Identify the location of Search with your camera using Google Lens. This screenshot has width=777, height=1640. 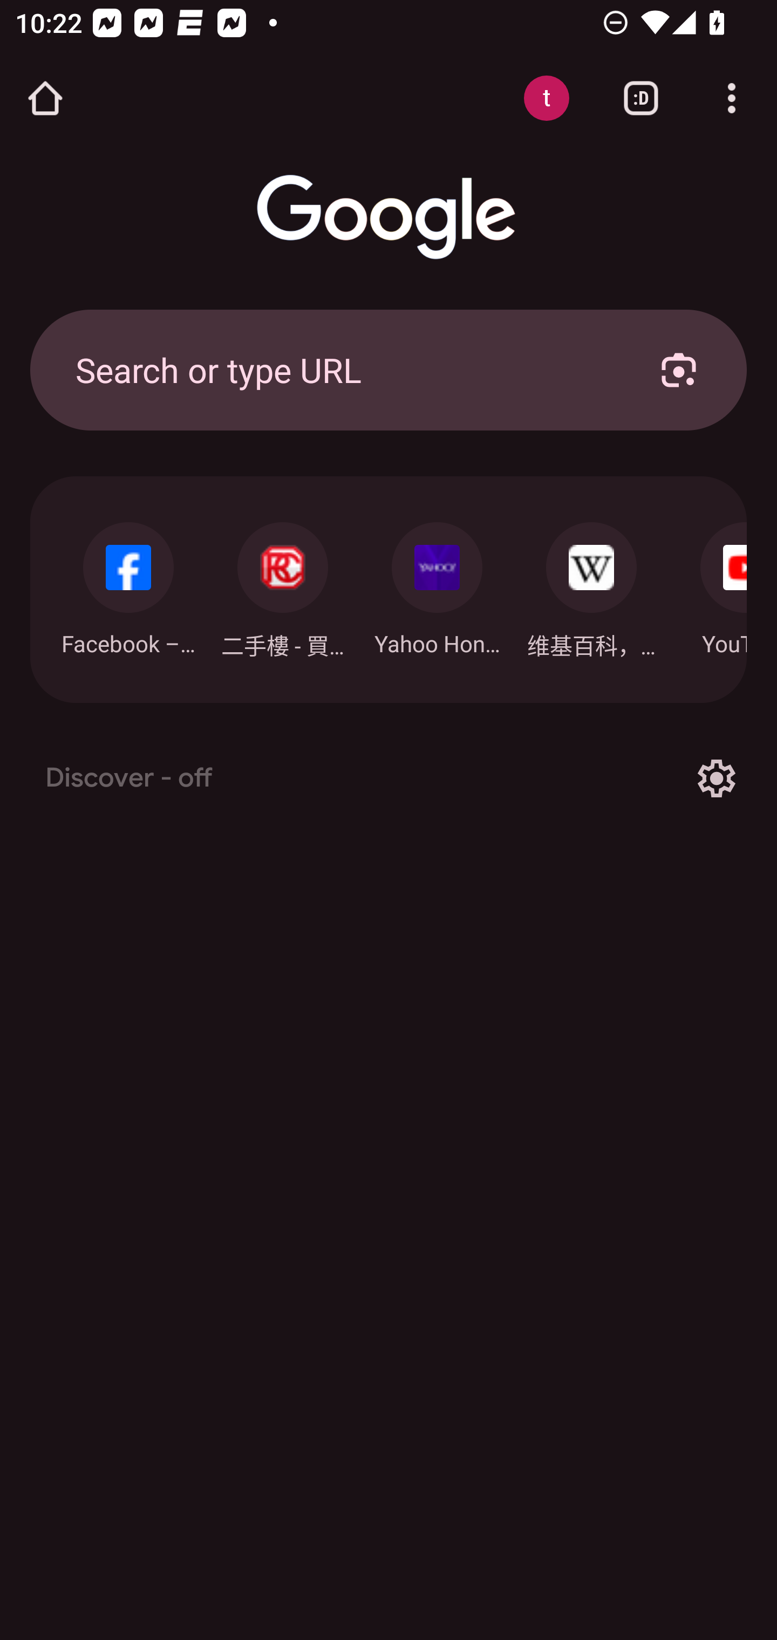
(679, 370).